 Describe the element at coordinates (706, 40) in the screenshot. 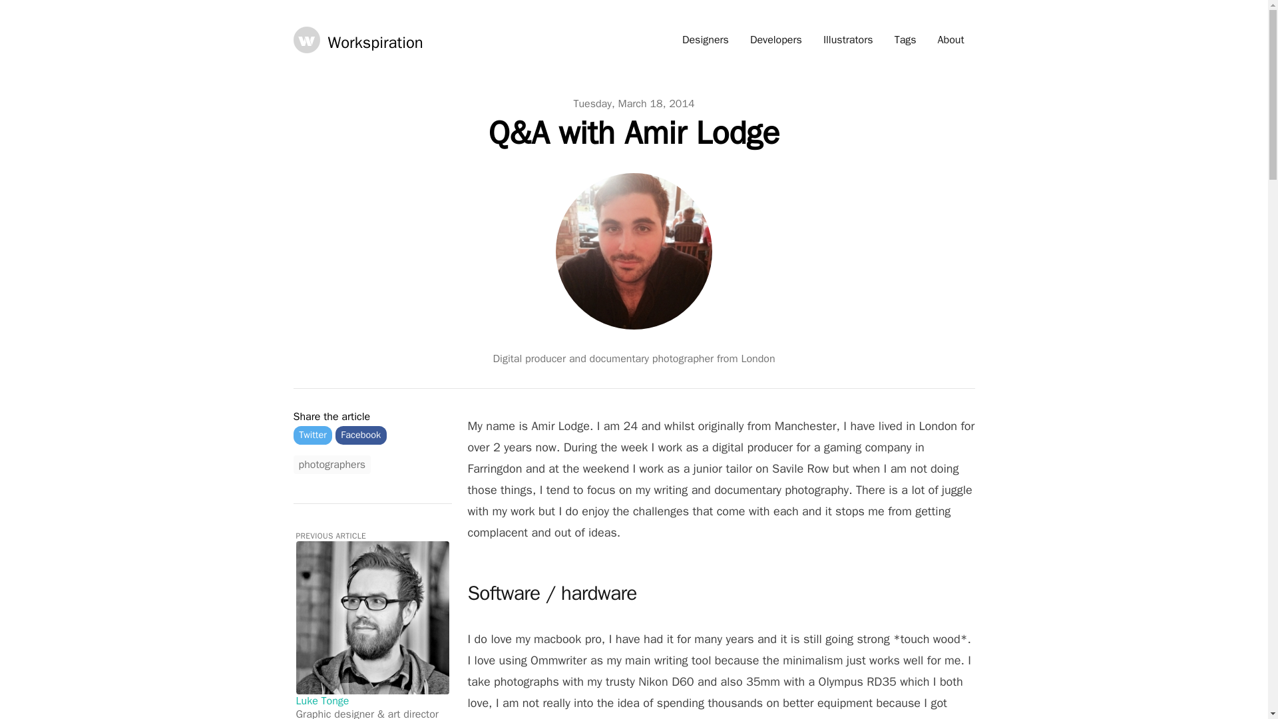

I see `Designers` at that location.